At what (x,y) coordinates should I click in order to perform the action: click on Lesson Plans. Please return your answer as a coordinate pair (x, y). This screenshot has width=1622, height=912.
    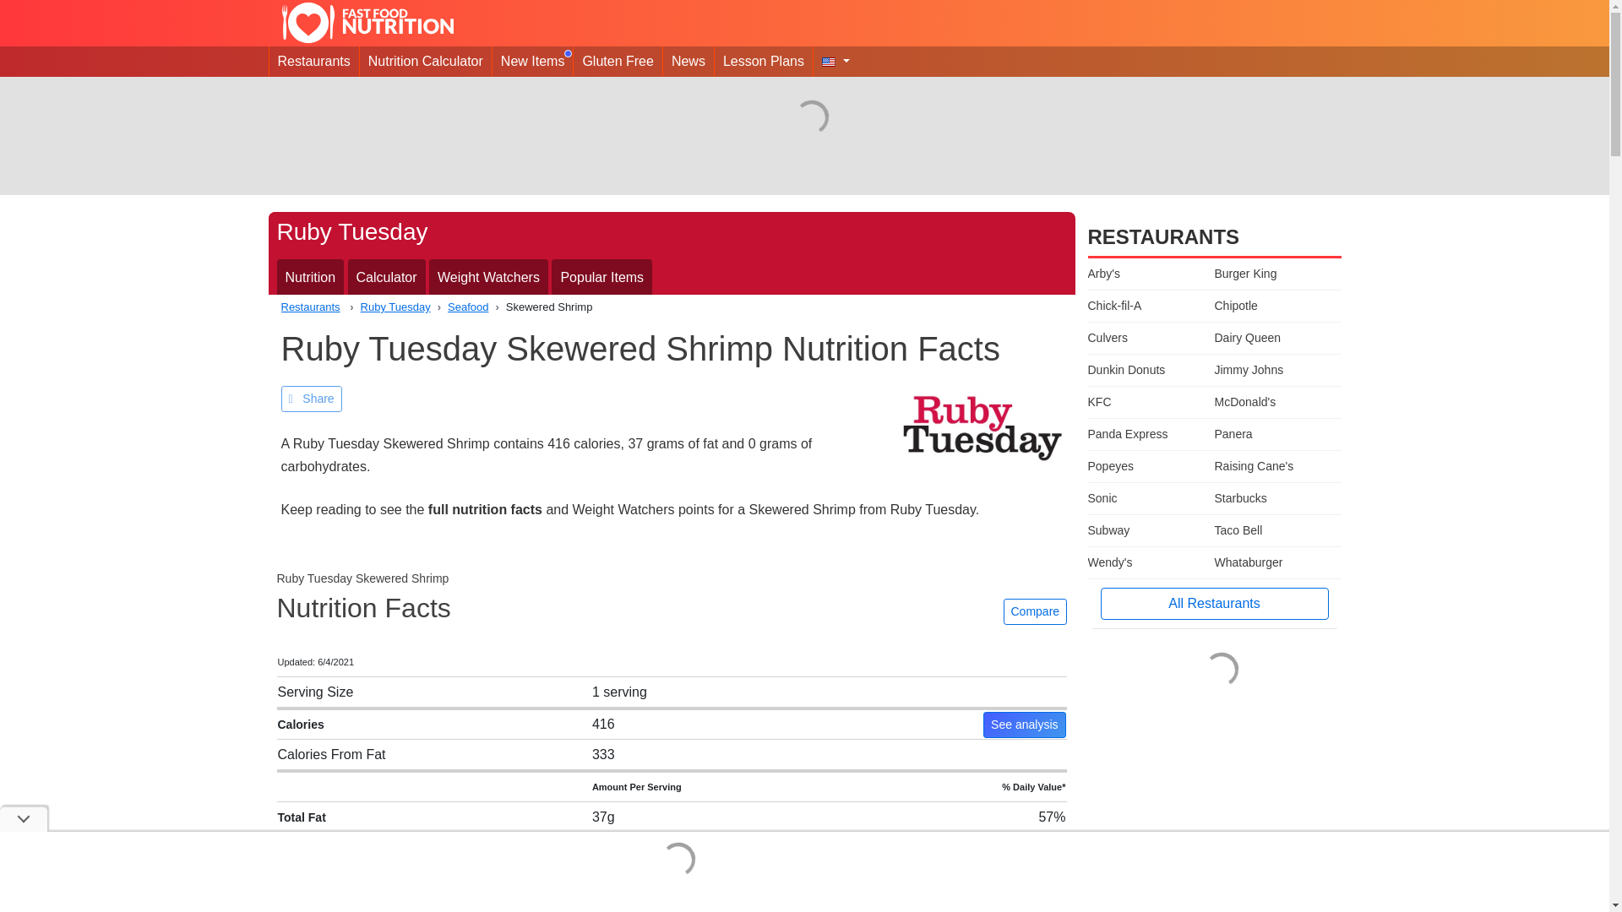
    Looking at the image, I should click on (764, 61).